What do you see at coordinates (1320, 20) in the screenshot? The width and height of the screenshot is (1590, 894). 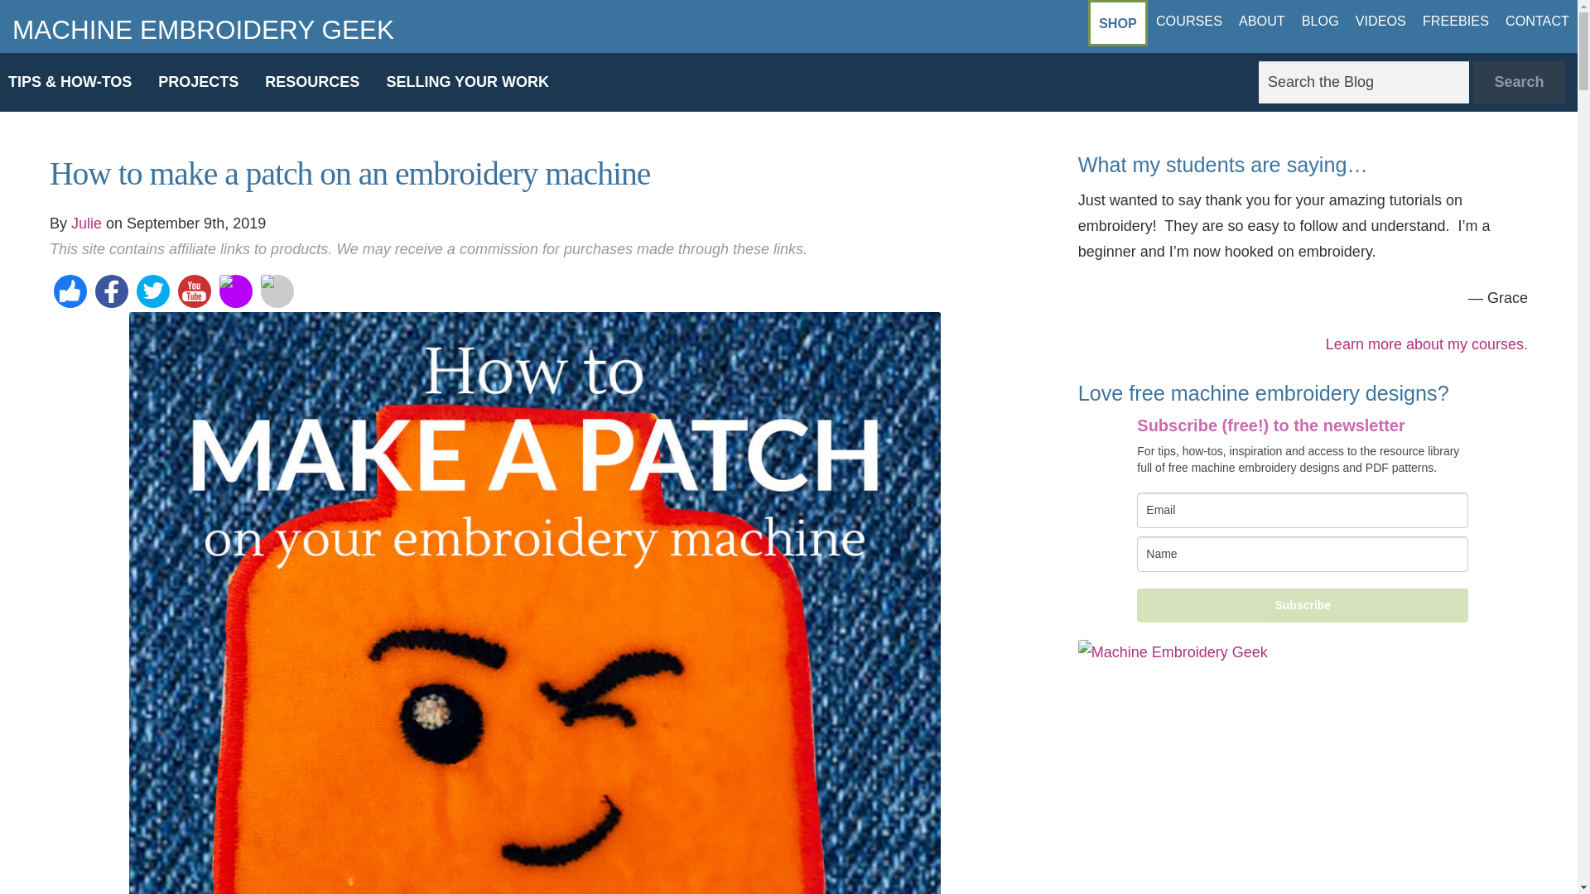 I see `BLOG` at bounding box center [1320, 20].